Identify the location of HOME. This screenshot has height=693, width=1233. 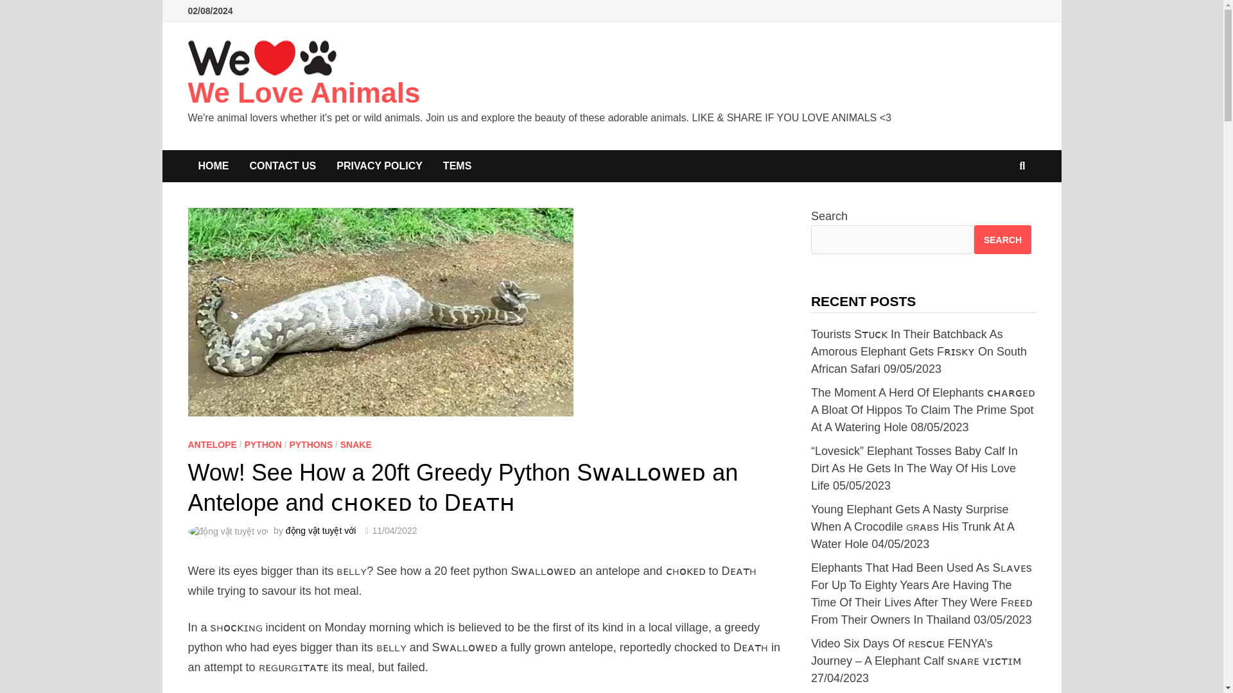
(213, 166).